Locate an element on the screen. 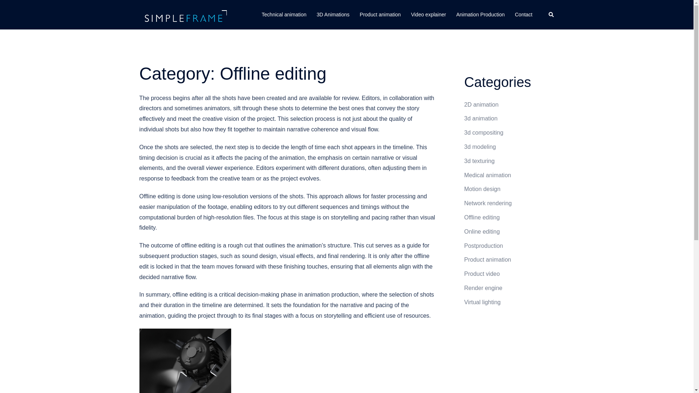 The image size is (699, 393). Product video is located at coordinates (482, 274).